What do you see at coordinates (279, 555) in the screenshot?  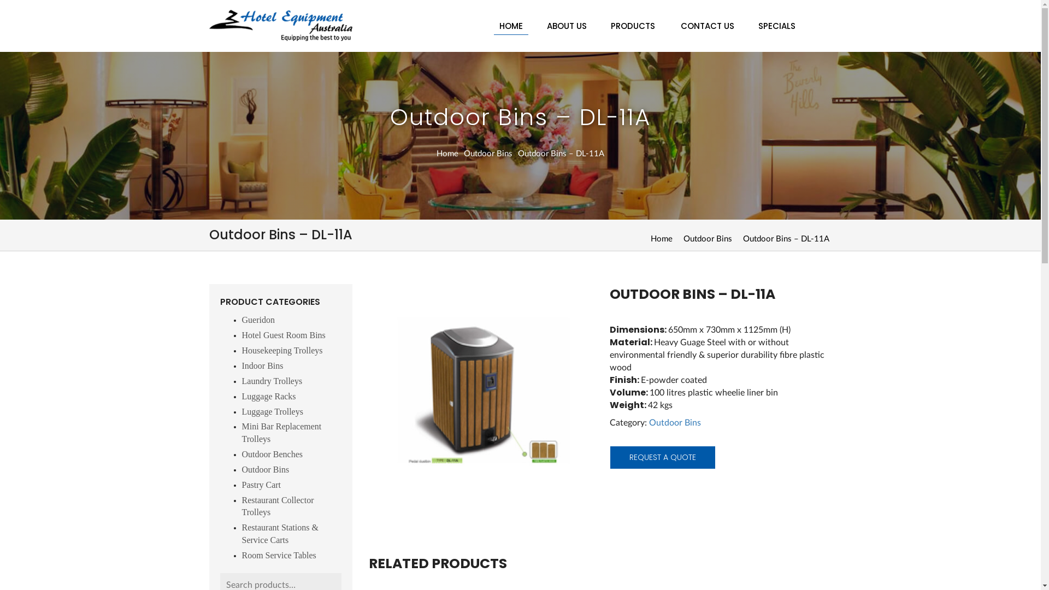 I see `Room Service Tables` at bounding box center [279, 555].